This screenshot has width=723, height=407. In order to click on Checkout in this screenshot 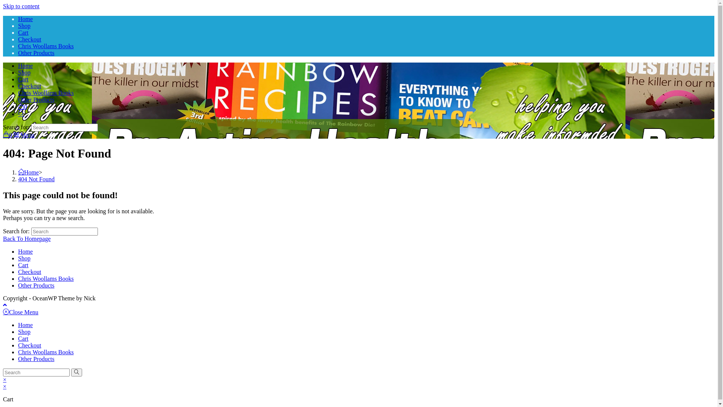, I will do `click(29, 345)`.